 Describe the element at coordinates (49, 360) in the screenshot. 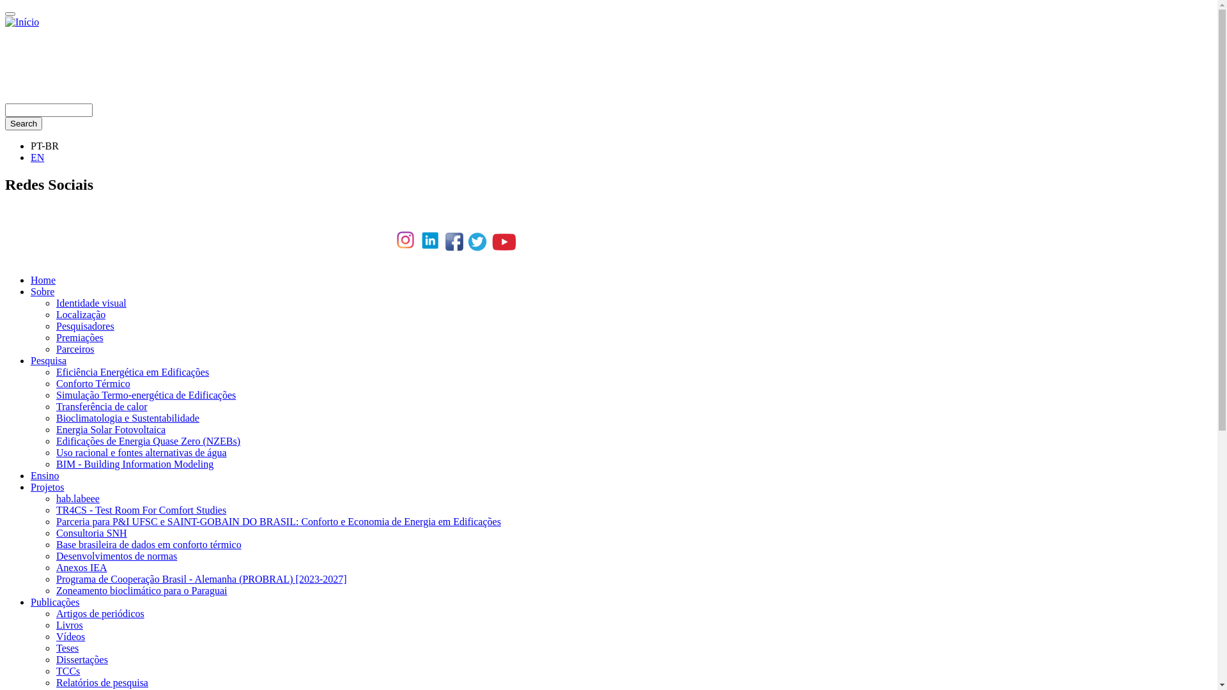

I see `Pesquisa` at that location.